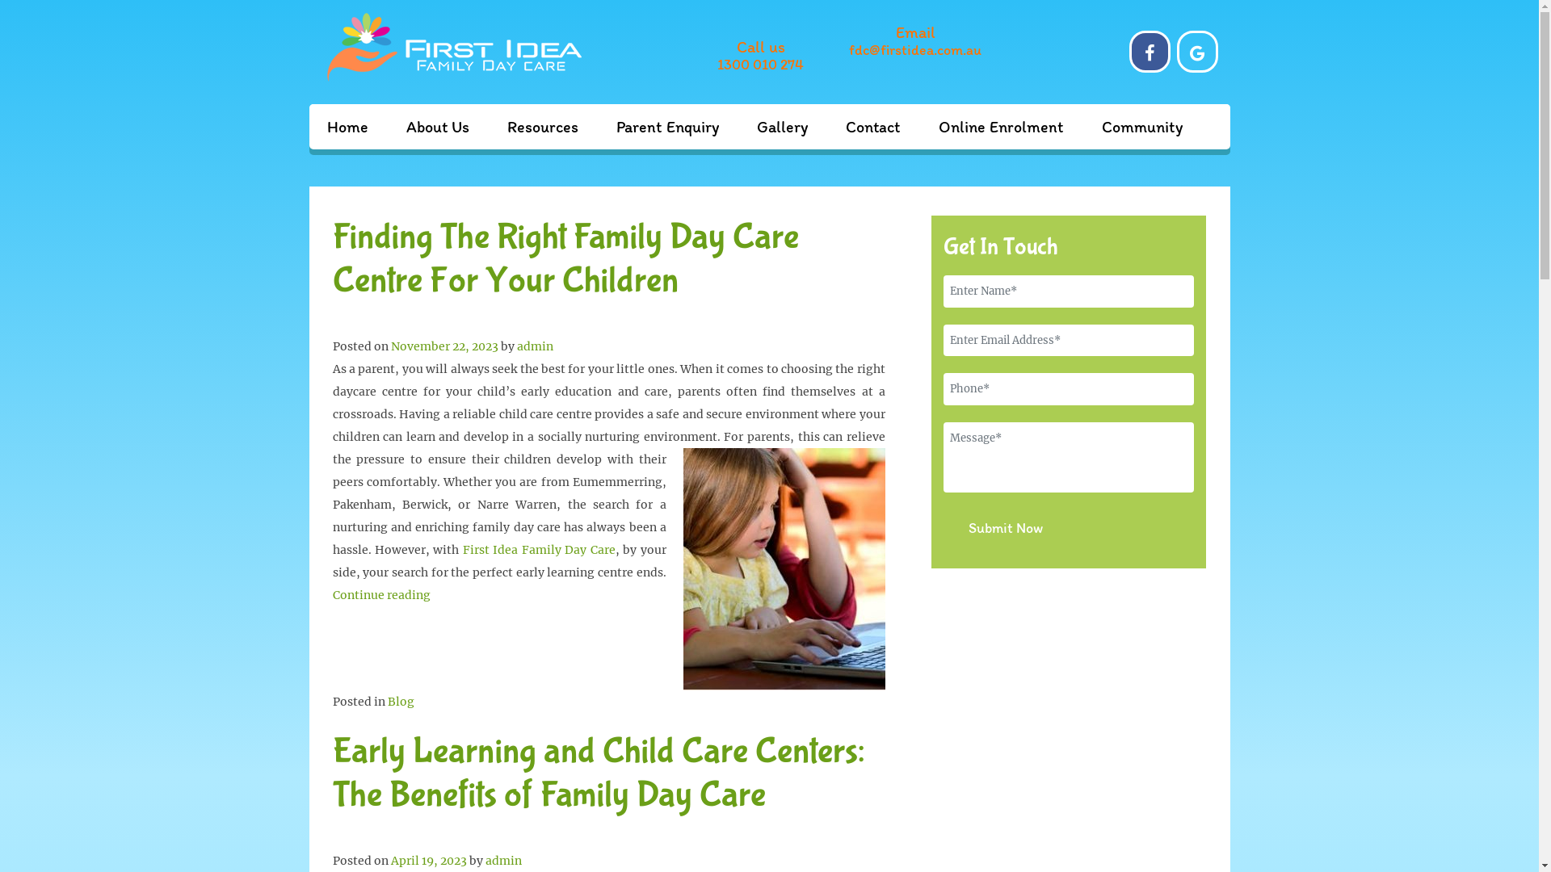 Image resolution: width=1551 pixels, height=872 pixels. Describe the element at coordinates (401, 702) in the screenshot. I see `Blog` at that location.